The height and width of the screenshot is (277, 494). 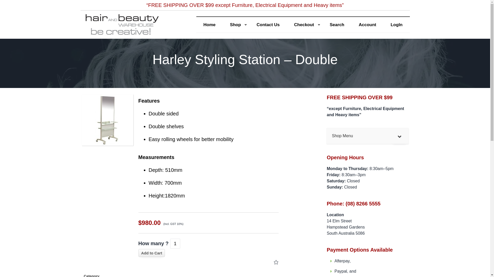 I want to click on Search, so click(x=337, y=25).